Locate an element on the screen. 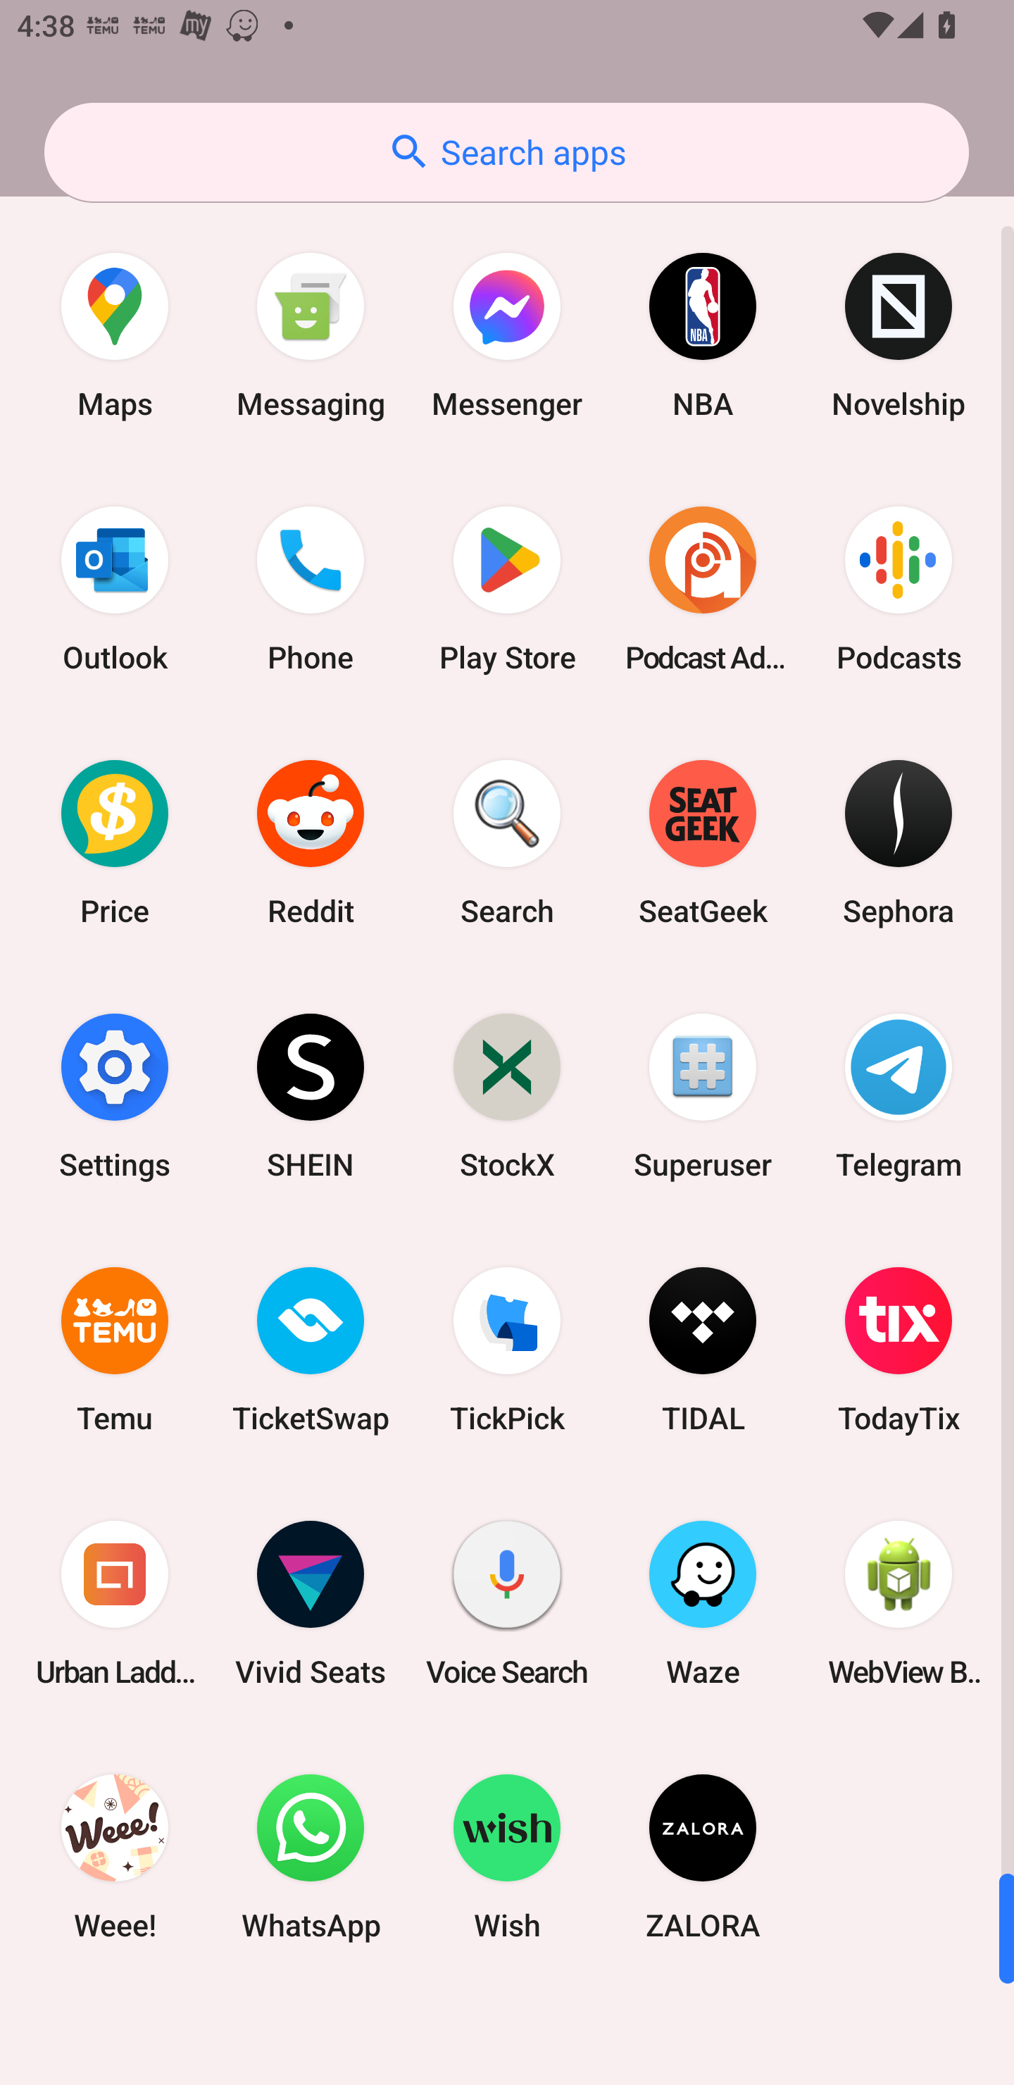 This screenshot has width=1014, height=2085. Temu is located at coordinates (115, 1348).